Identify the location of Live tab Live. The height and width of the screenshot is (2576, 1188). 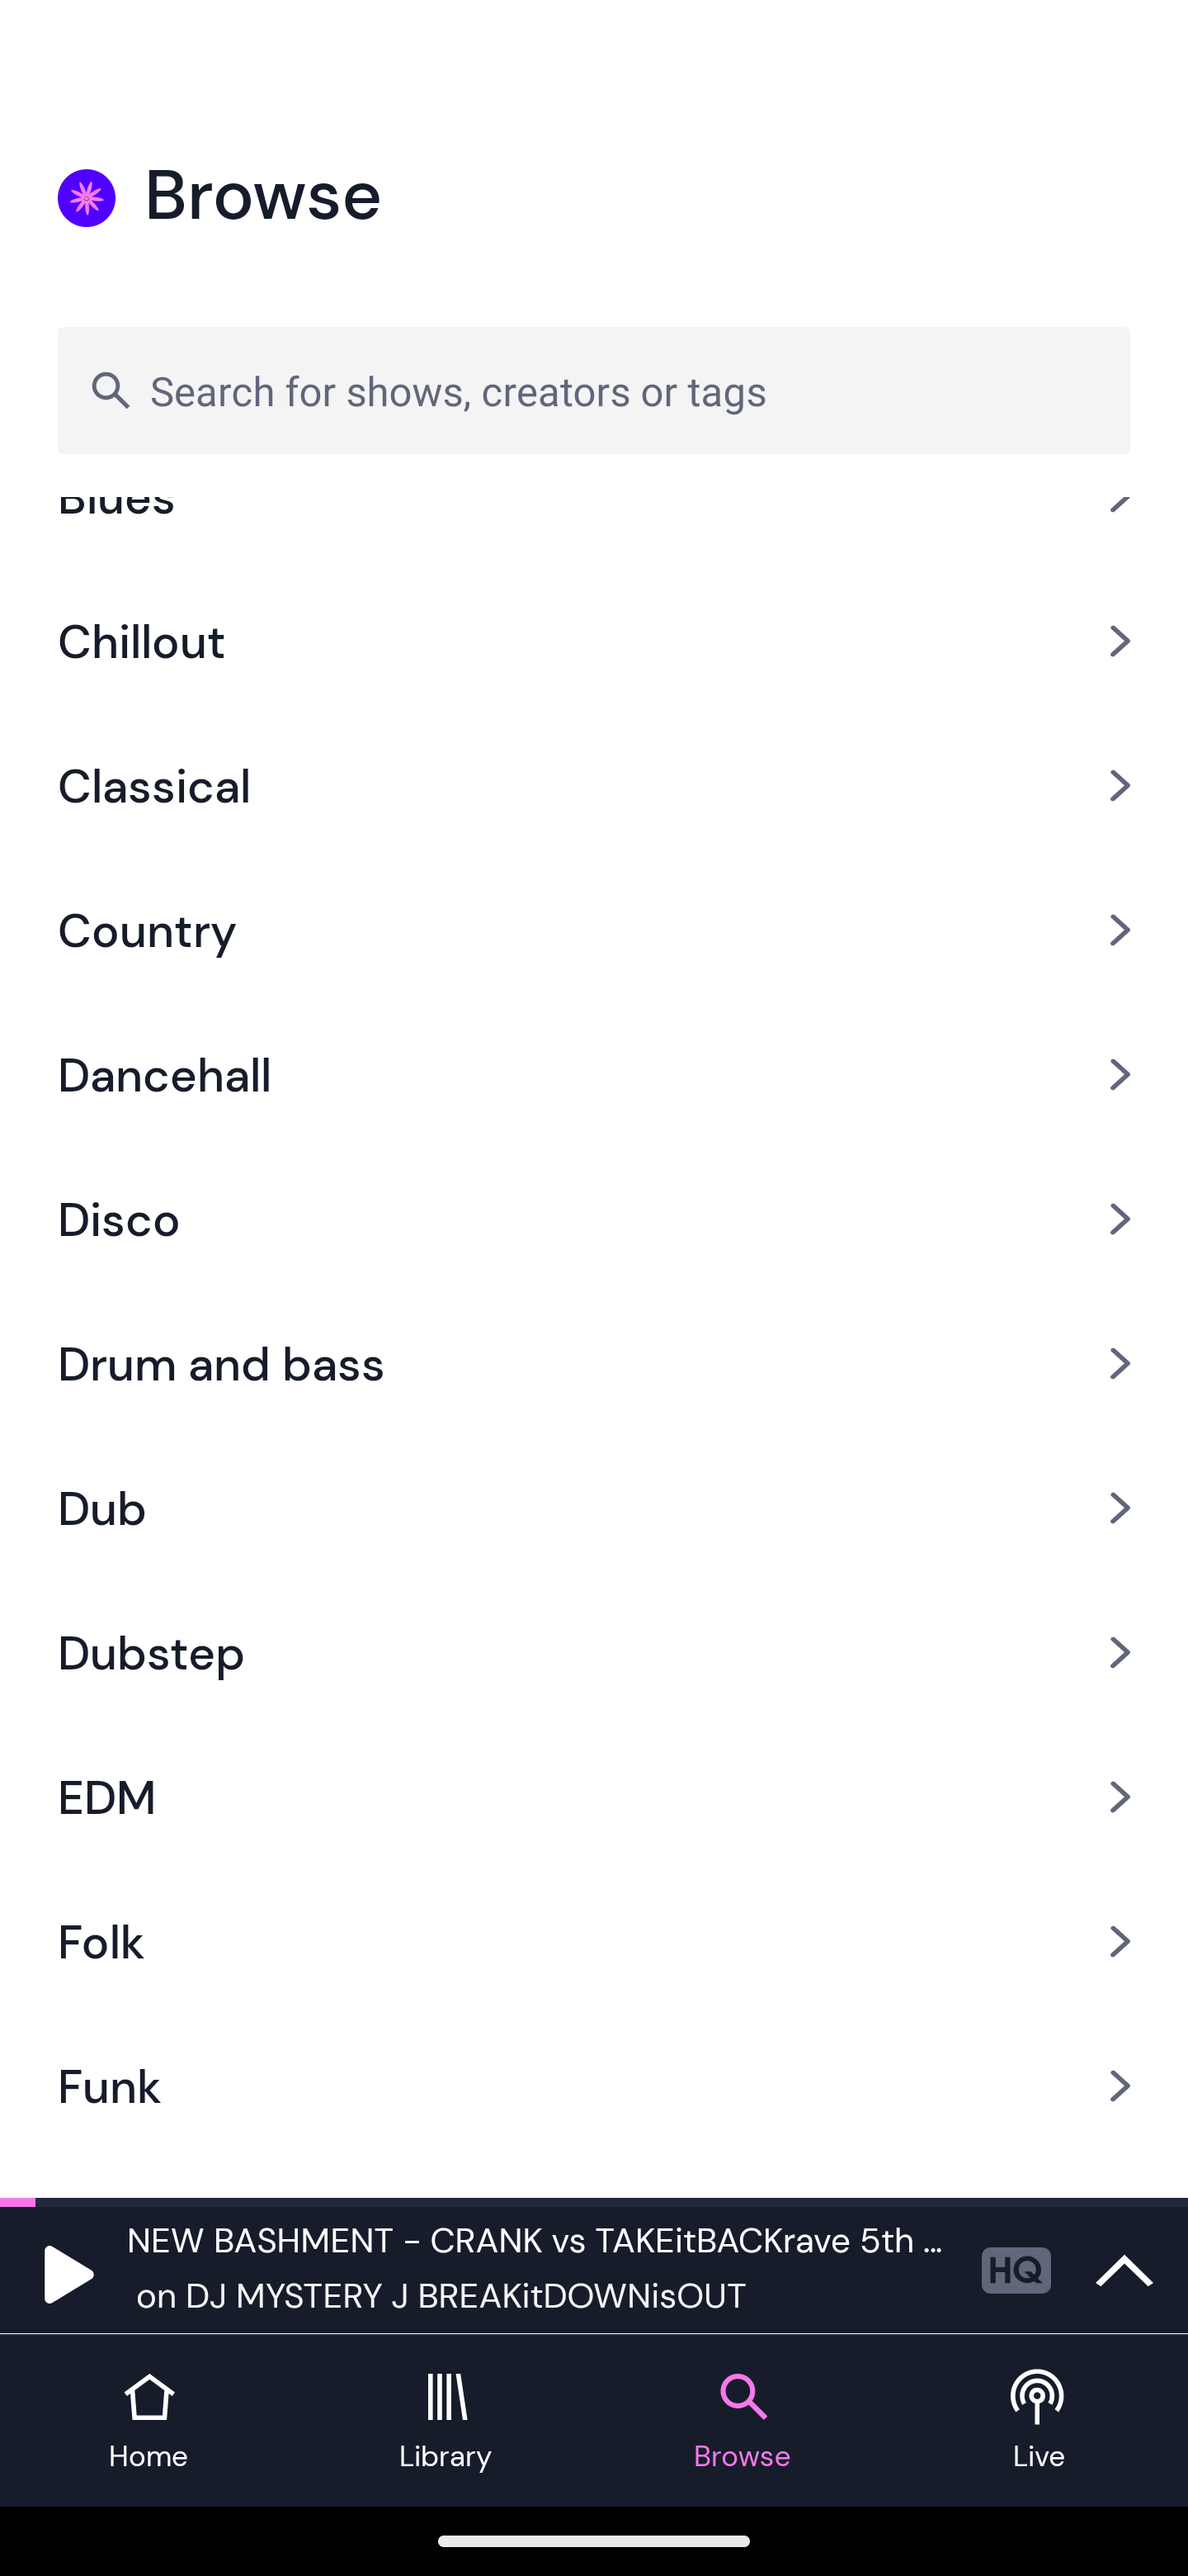
(1039, 2421).